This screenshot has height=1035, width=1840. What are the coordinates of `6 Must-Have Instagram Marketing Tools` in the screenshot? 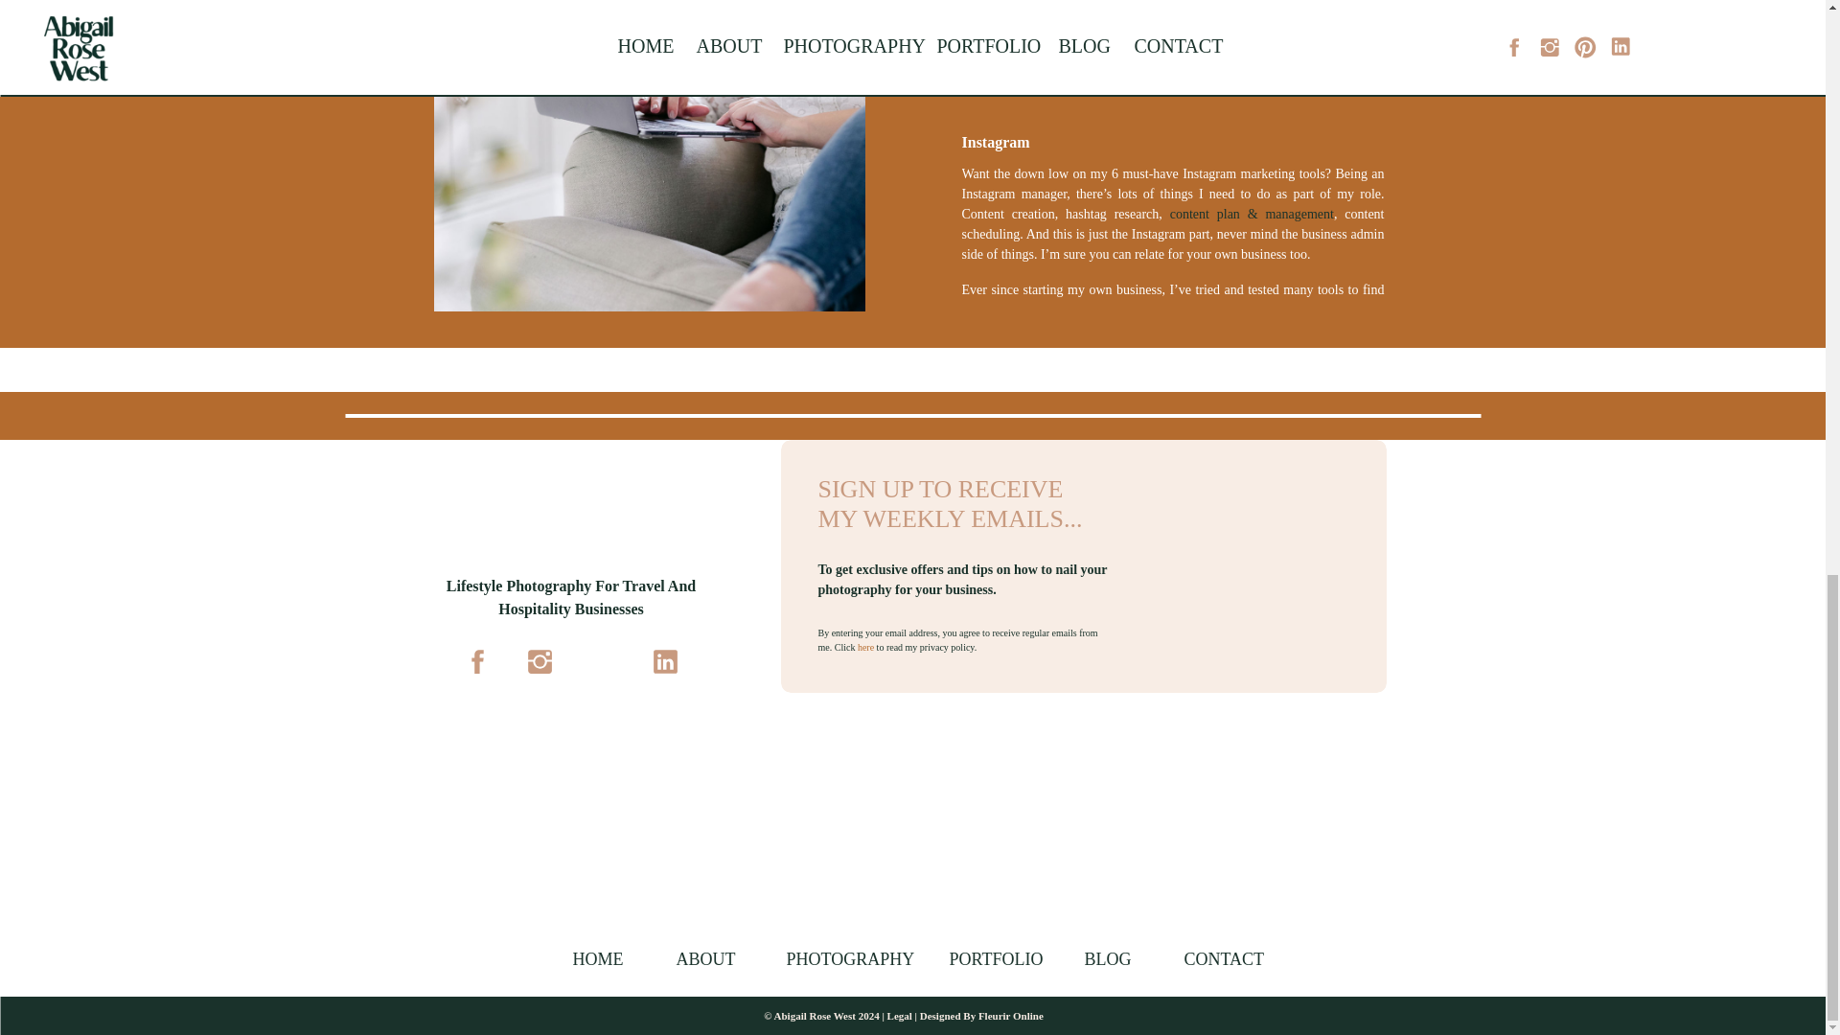 It's located at (648, 167).